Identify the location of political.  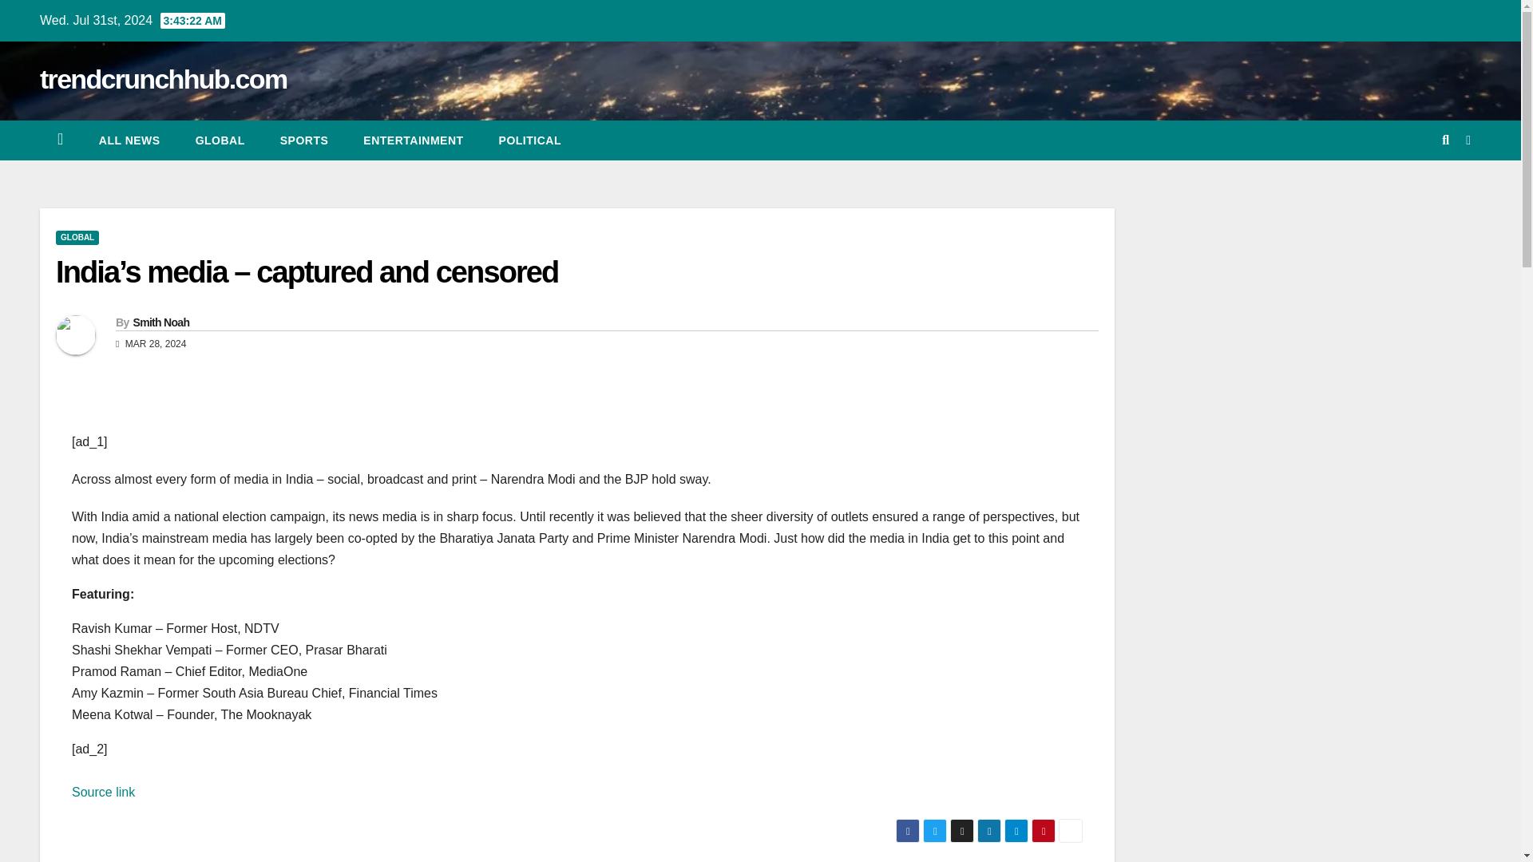
(530, 140).